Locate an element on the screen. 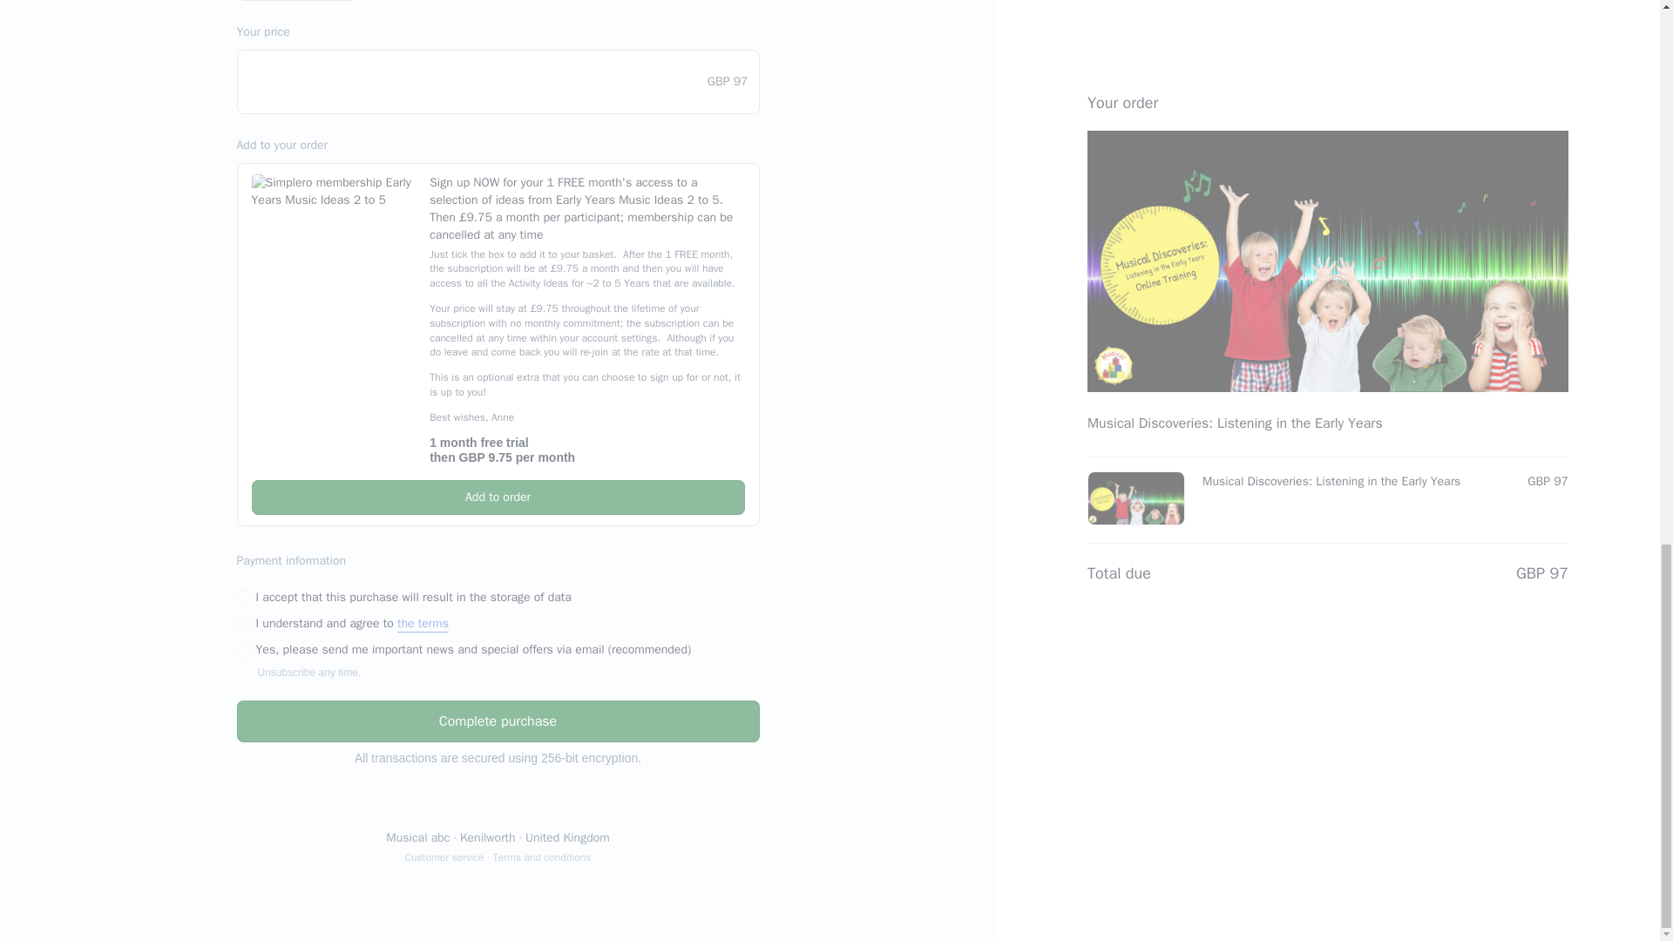  Terms and conditions is located at coordinates (542, 857).